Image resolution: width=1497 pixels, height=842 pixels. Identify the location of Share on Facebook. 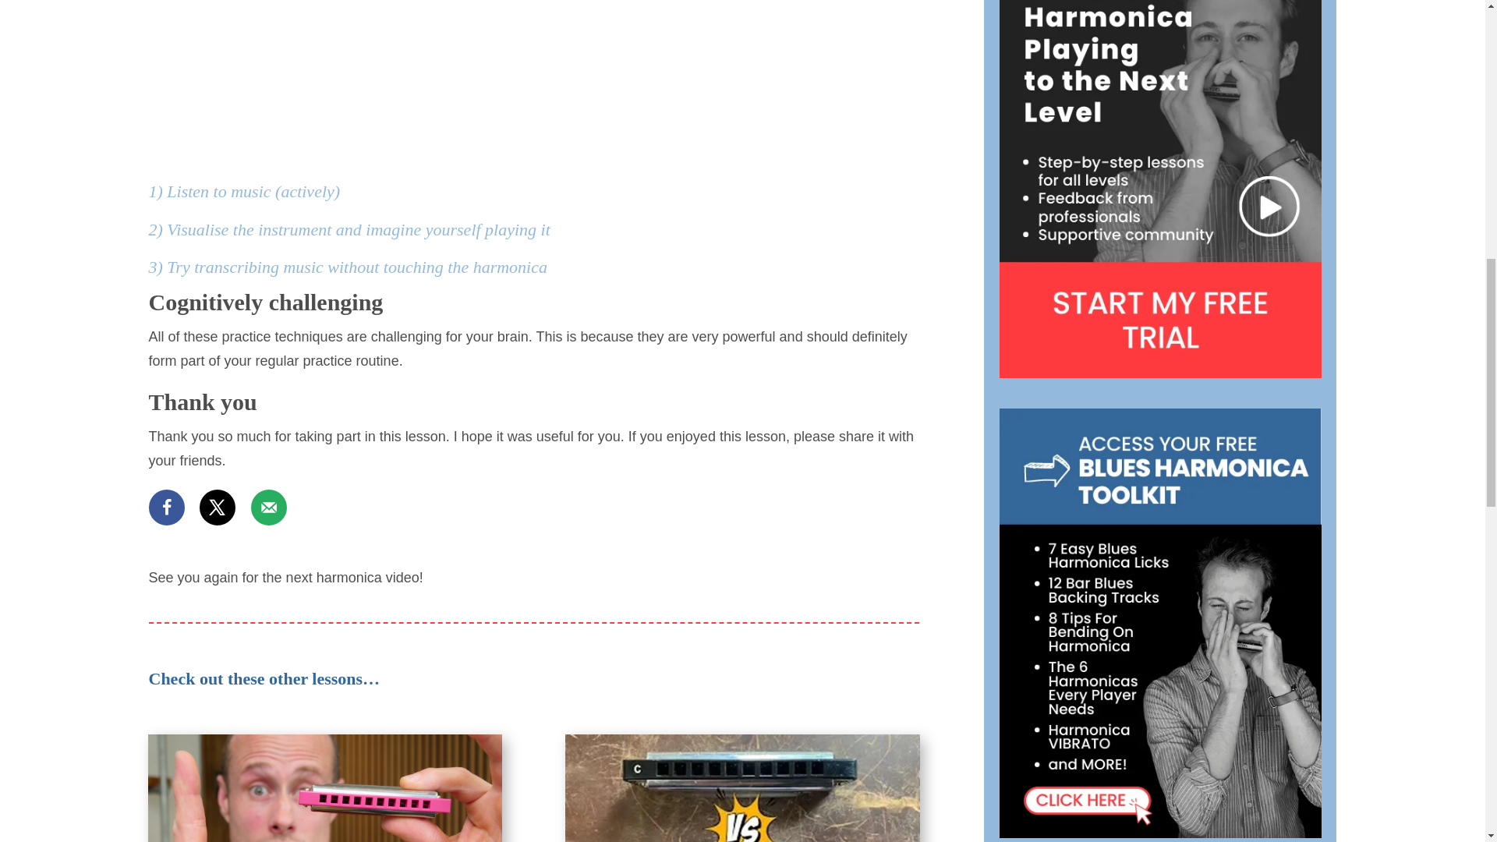
(166, 507).